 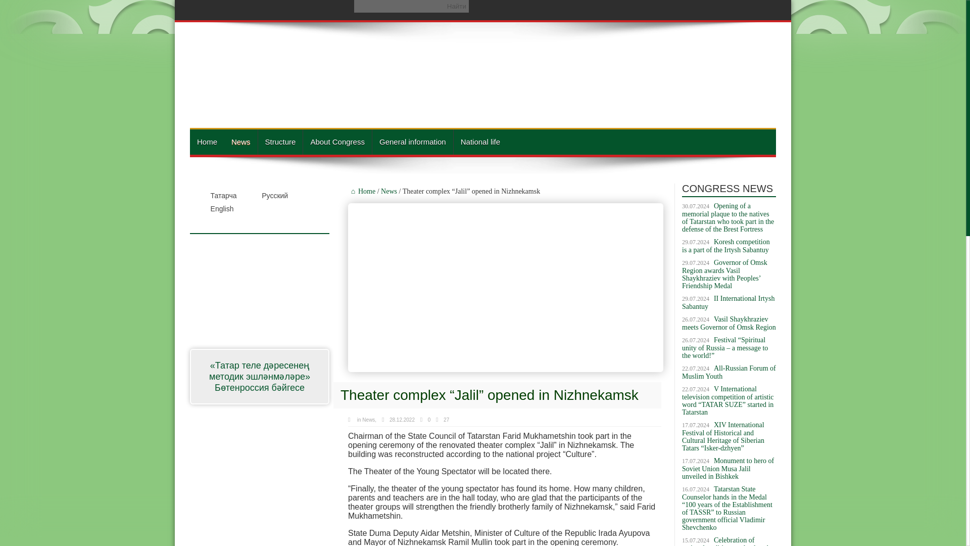 I want to click on General information, so click(x=412, y=142).